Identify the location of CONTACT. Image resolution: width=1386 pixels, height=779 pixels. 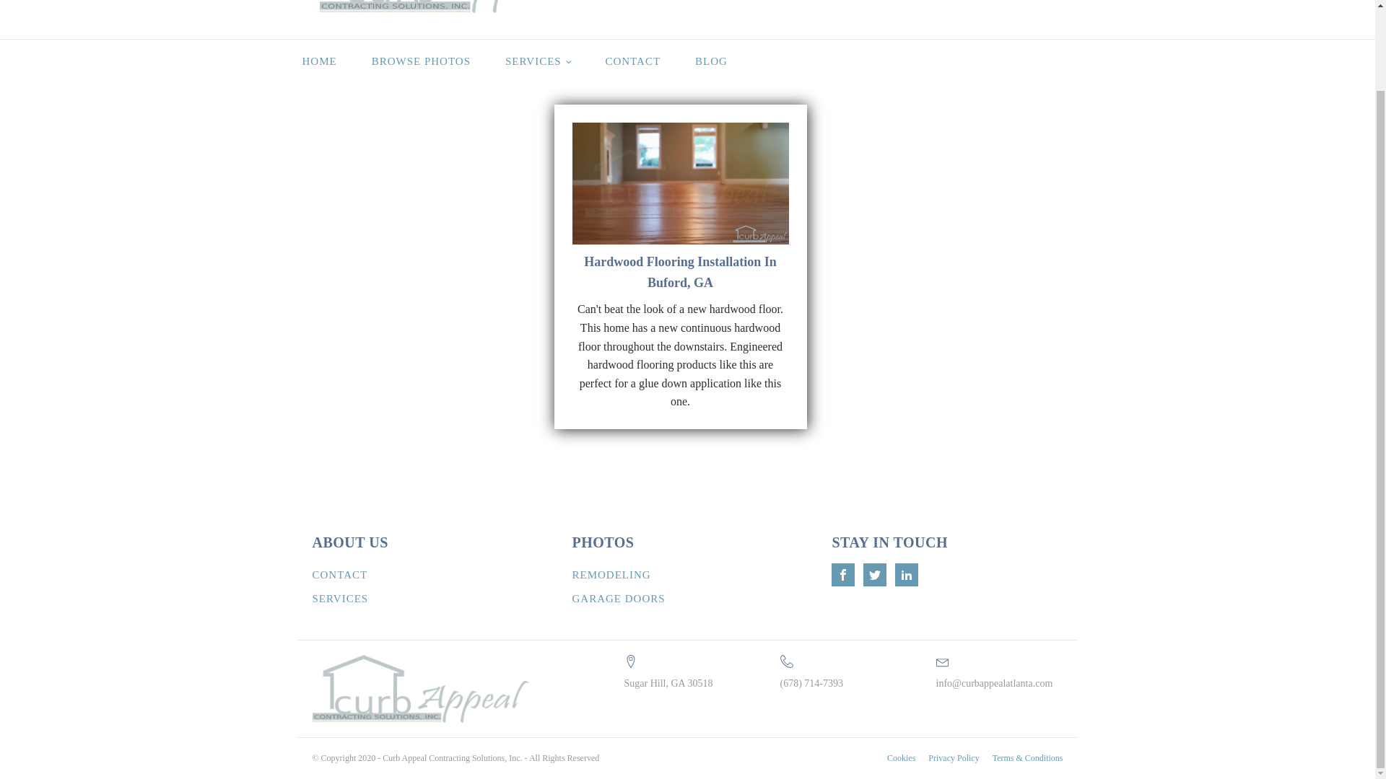
(341, 575).